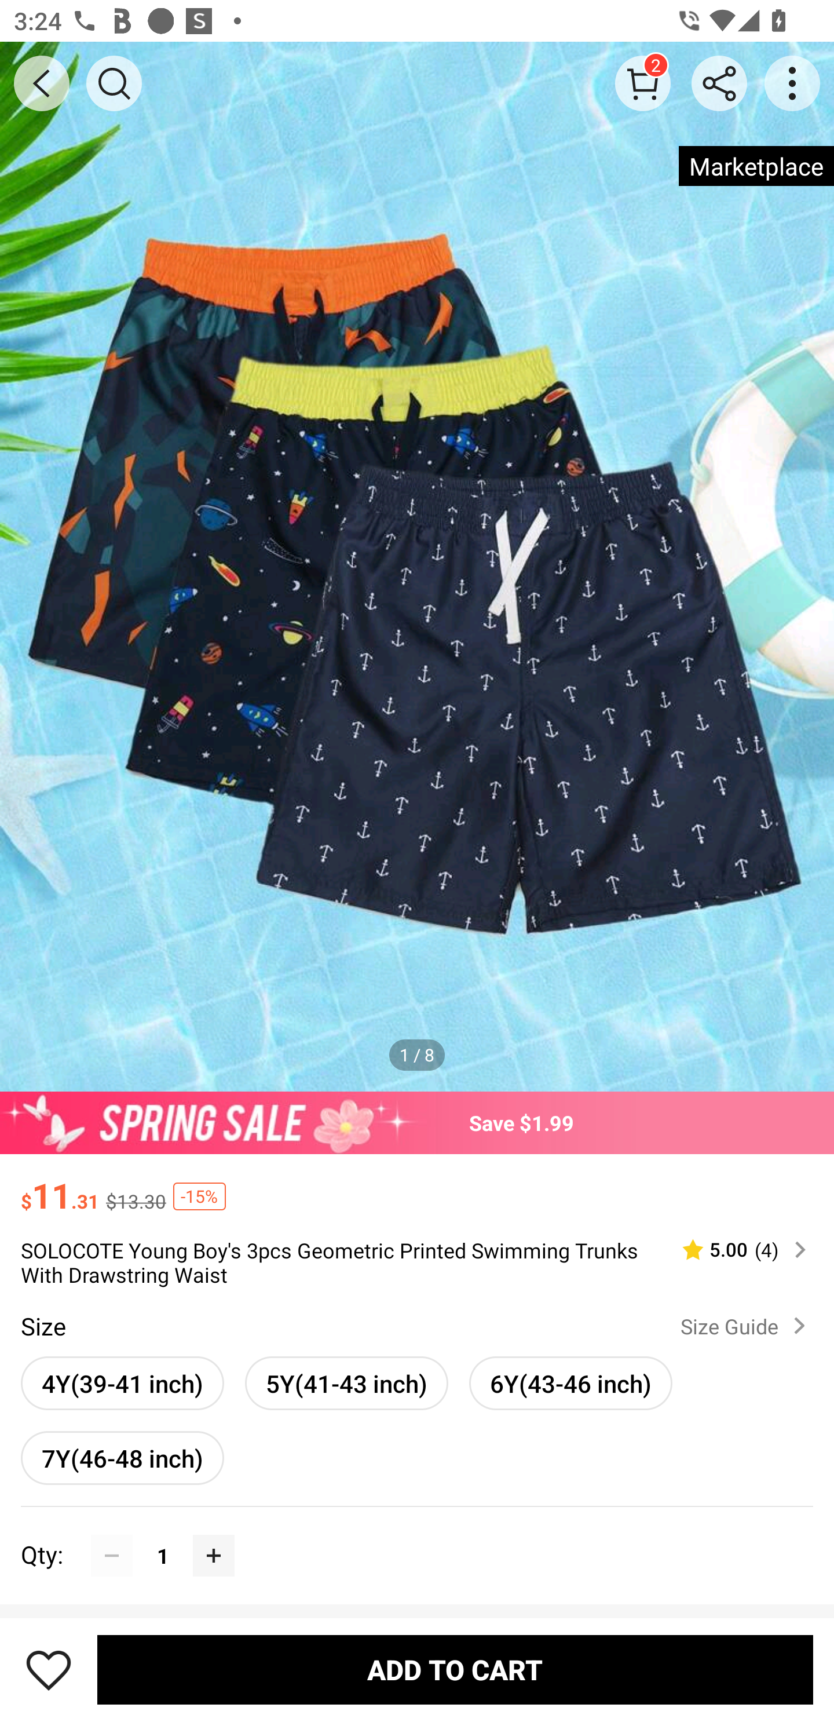  What do you see at coordinates (736, 1250) in the screenshot?
I see `5.00 (4)` at bounding box center [736, 1250].